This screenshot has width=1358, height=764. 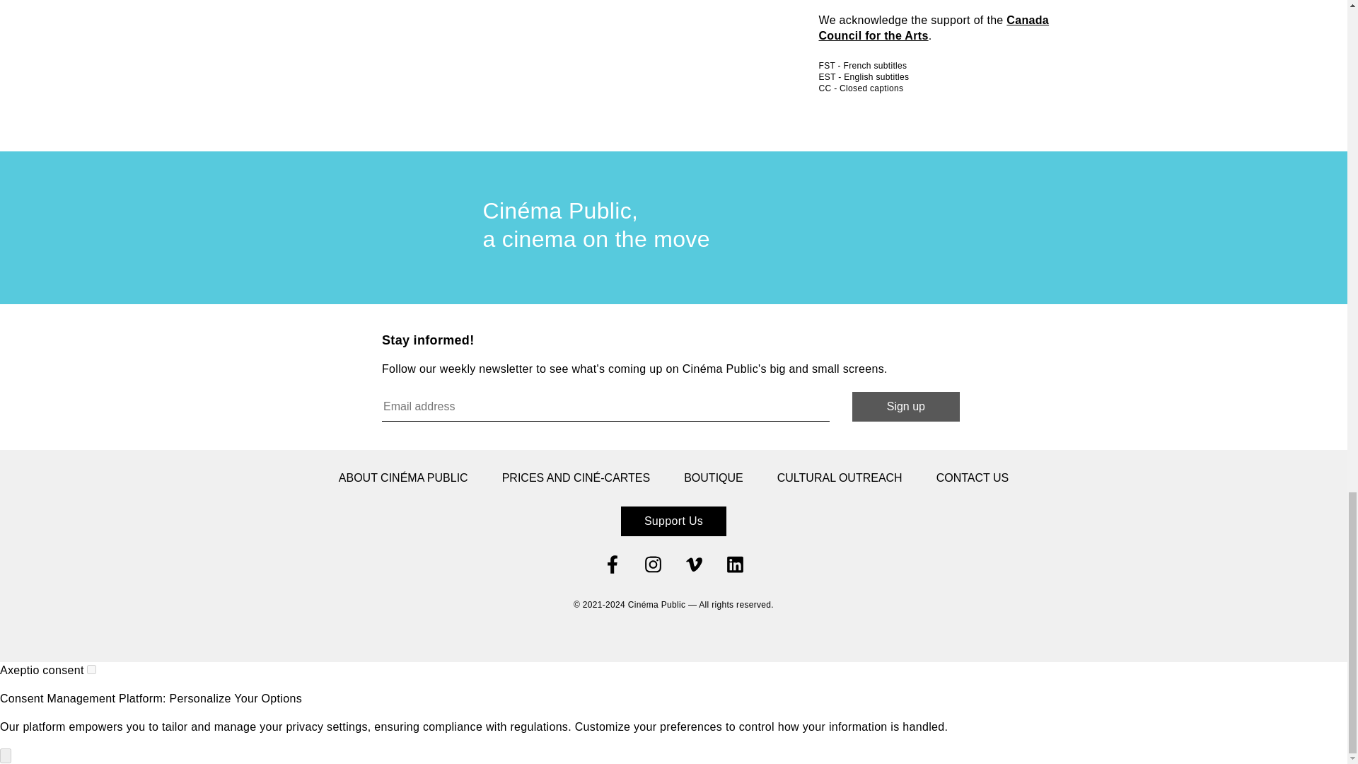 I want to click on Canada Council for the Arts, so click(x=934, y=28).